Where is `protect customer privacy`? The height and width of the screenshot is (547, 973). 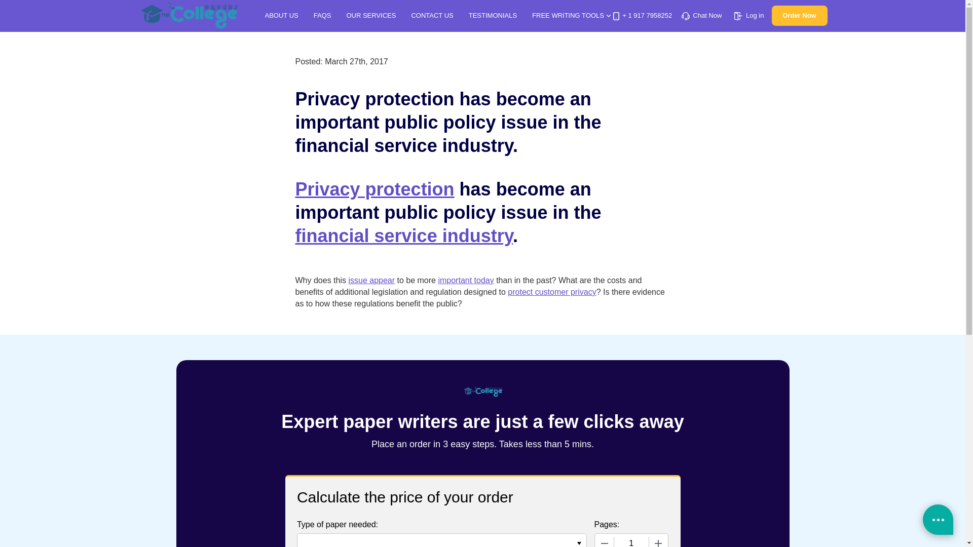
protect customer privacy is located at coordinates (551, 292).